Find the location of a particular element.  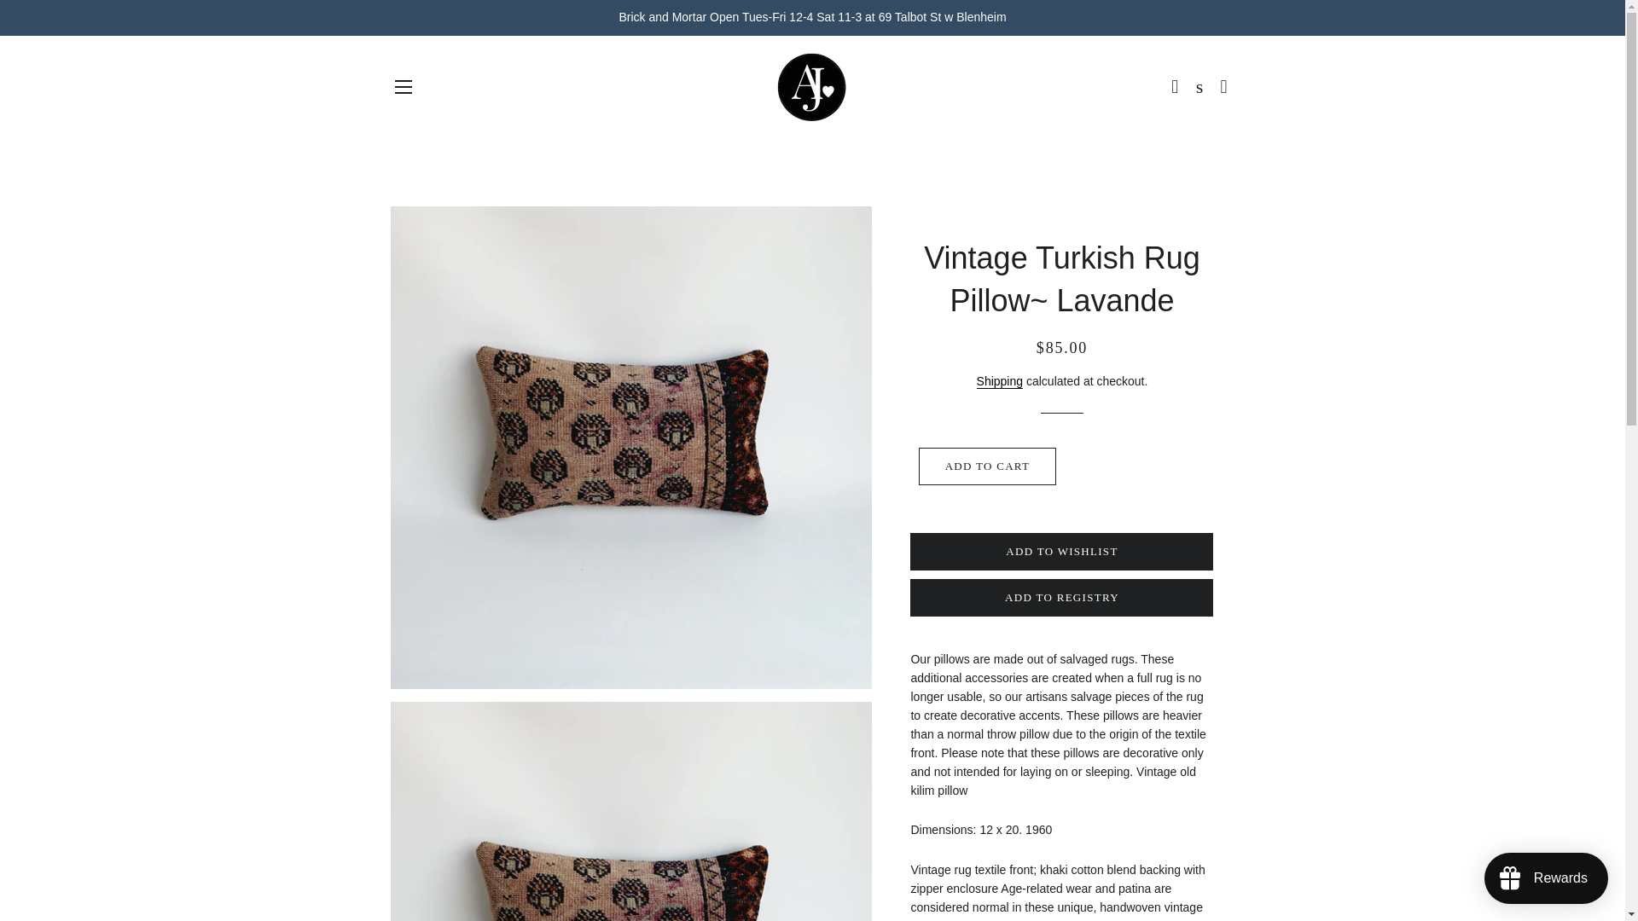

SEARCH is located at coordinates (1199, 87).